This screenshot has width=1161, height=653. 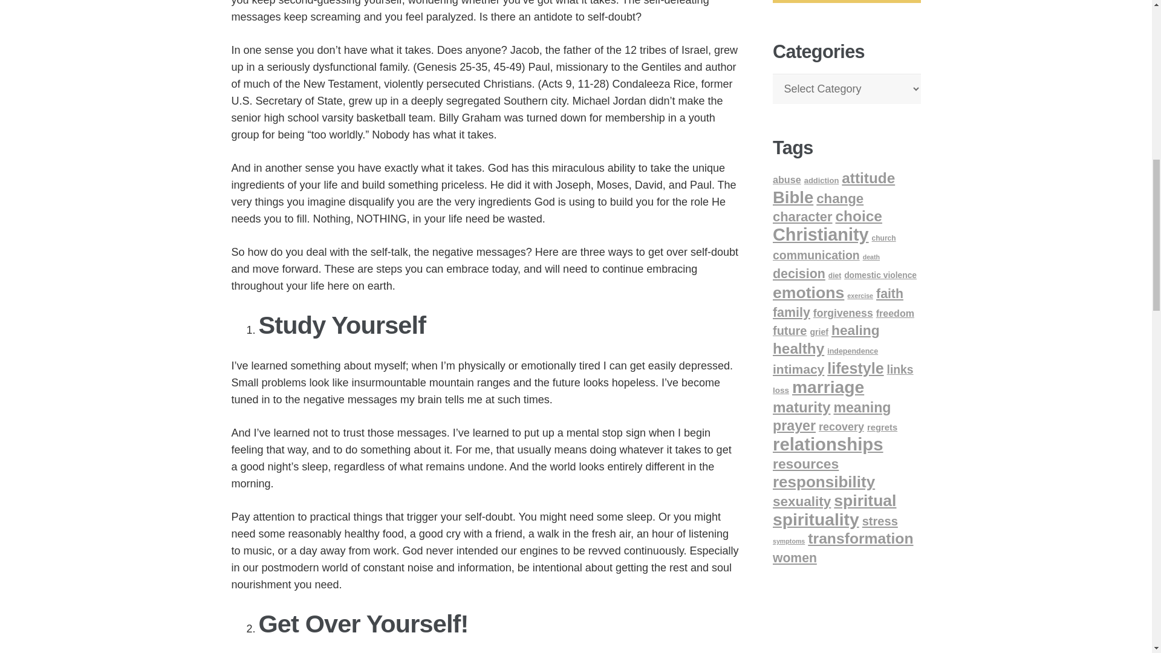 I want to click on Bible, so click(x=793, y=197).